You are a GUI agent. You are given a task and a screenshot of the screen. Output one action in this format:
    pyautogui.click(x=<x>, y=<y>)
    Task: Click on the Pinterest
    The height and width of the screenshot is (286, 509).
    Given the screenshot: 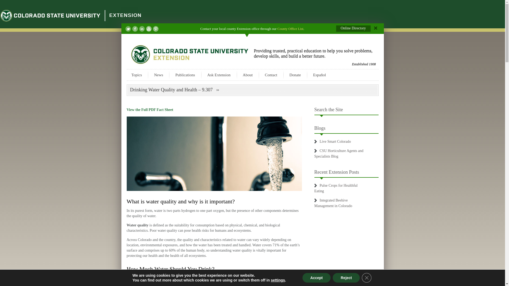 What is the action you would take?
    pyautogui.click(x=155, y=29)
    